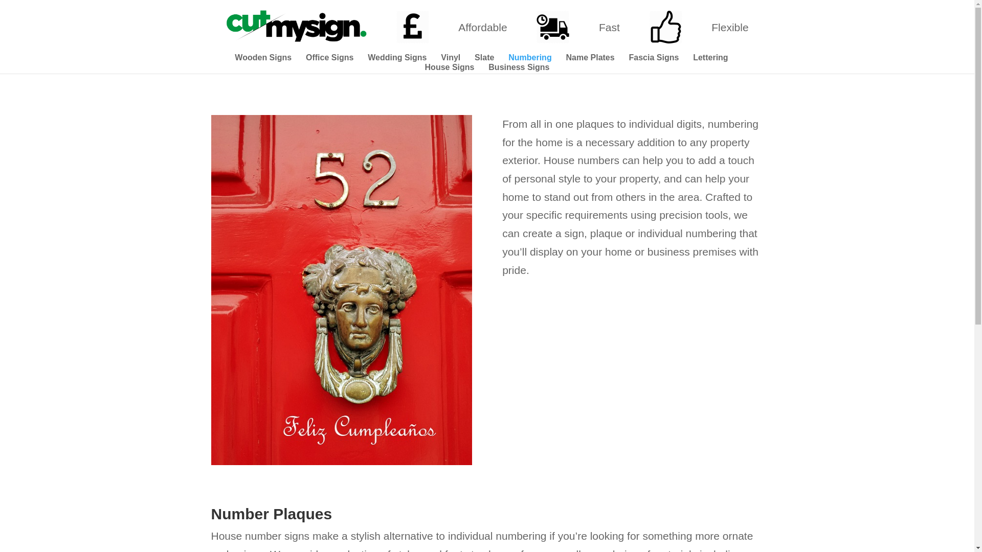 This screenshot has height=552, width=982. What do you see at coordinates (397, 59) in the screenshot?
I see `Wedding Signs` at bounding box center [397, 59].